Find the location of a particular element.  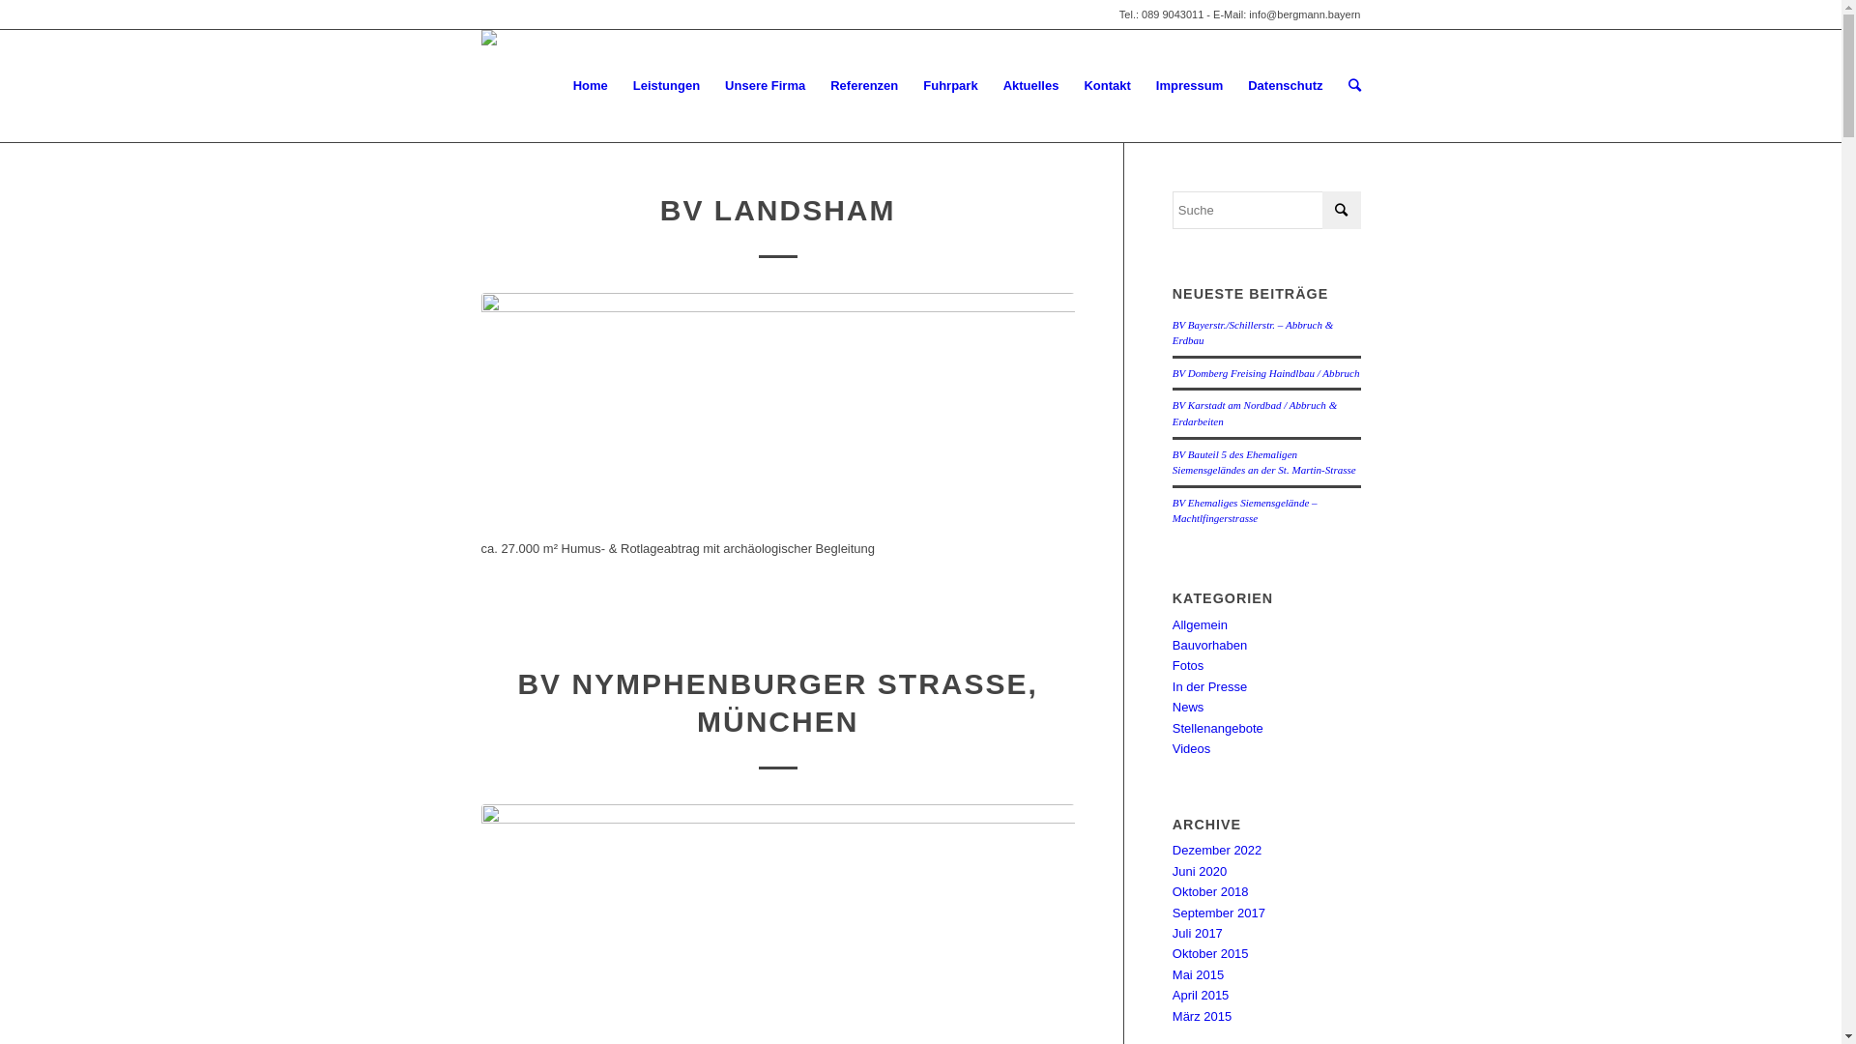

April 2015 is located at coordinates (1201, 996).